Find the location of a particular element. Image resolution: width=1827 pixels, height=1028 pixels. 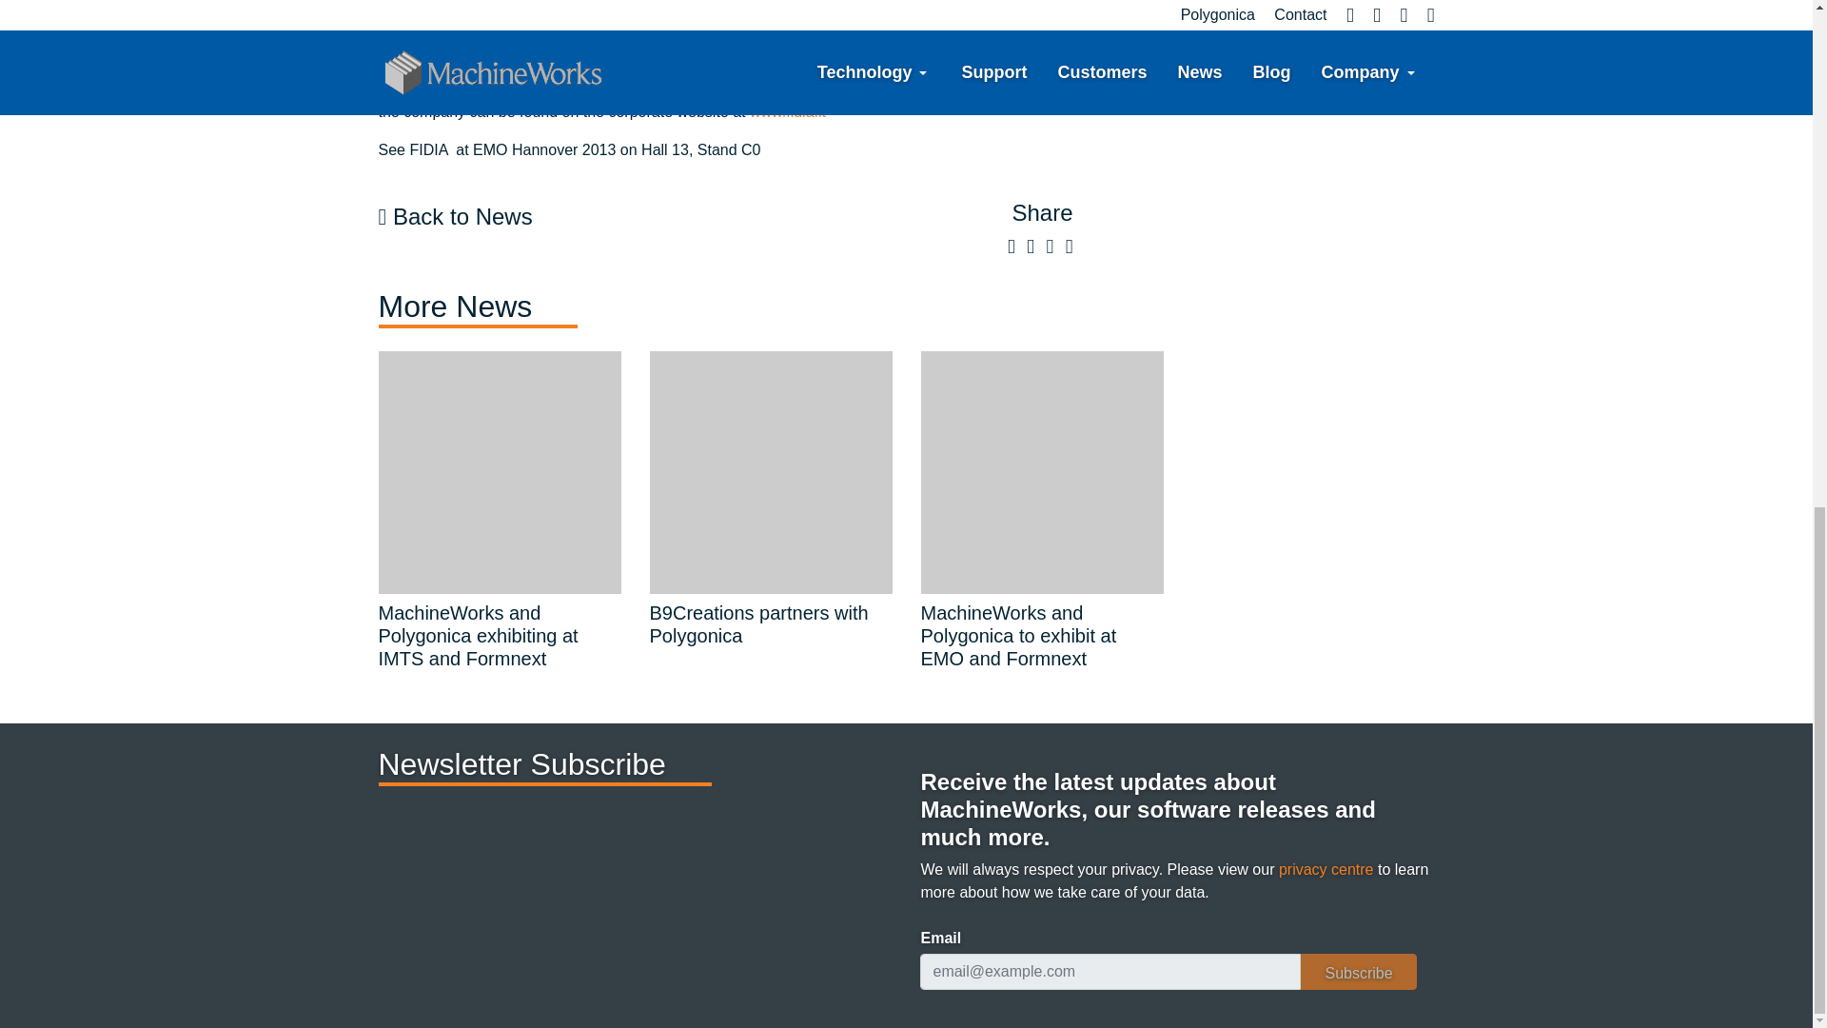

www.fidia.it is located at coordinates (787, 112).